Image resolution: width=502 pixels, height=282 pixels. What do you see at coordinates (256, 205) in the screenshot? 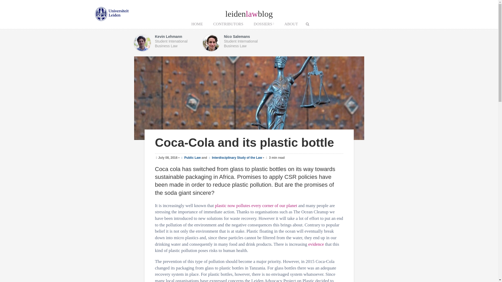
I see `plastic now pollutes every corner of our planet` at bounding box center [256, 205].